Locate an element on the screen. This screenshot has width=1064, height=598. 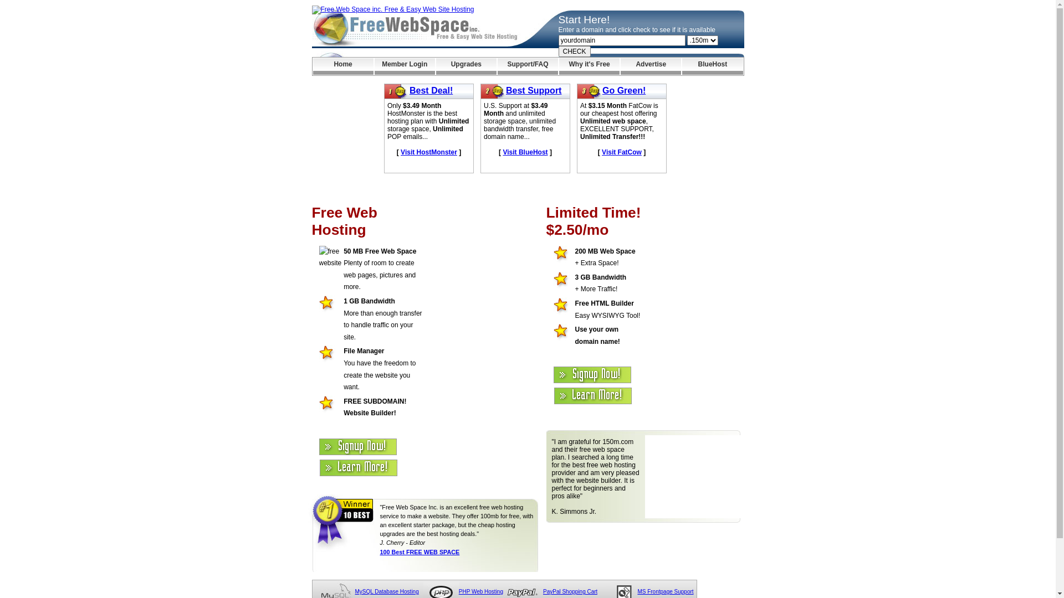
Advertise is located at coordinates (651, 66).